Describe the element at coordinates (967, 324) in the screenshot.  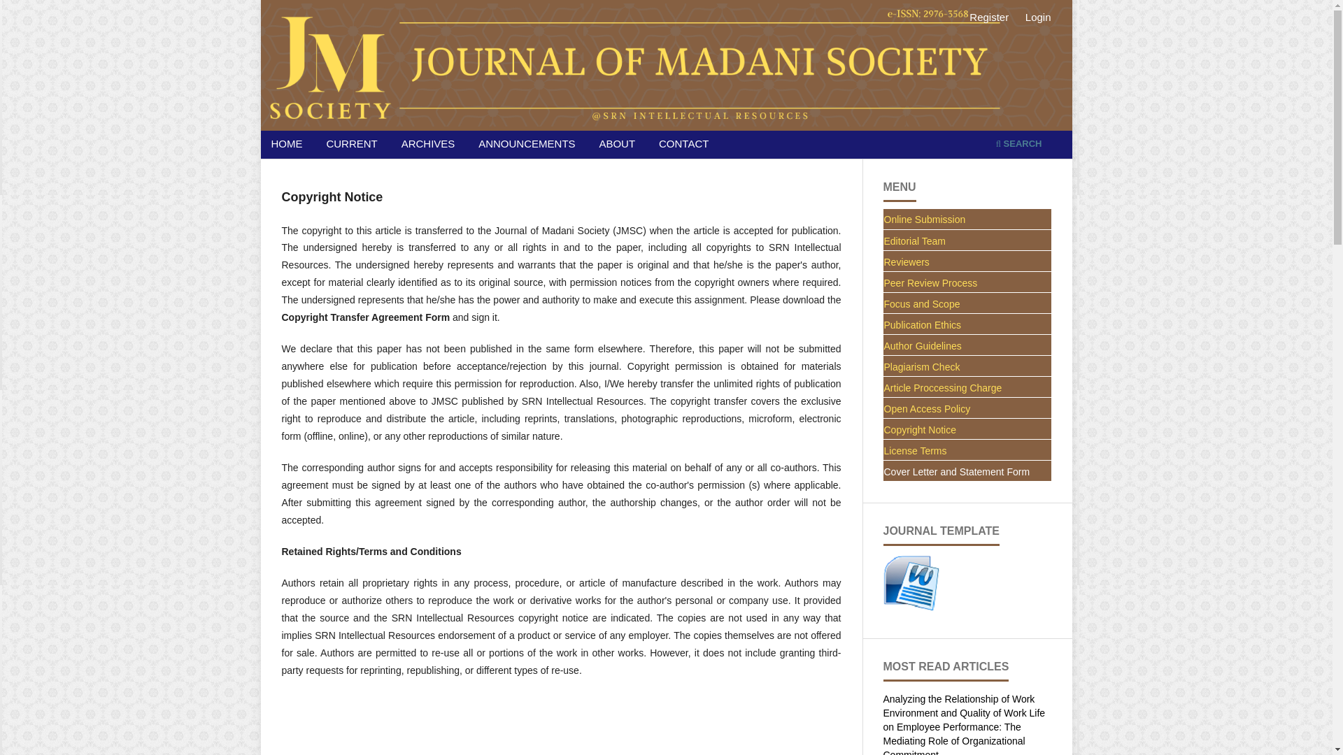
I see `Publication Ethics` at that location.